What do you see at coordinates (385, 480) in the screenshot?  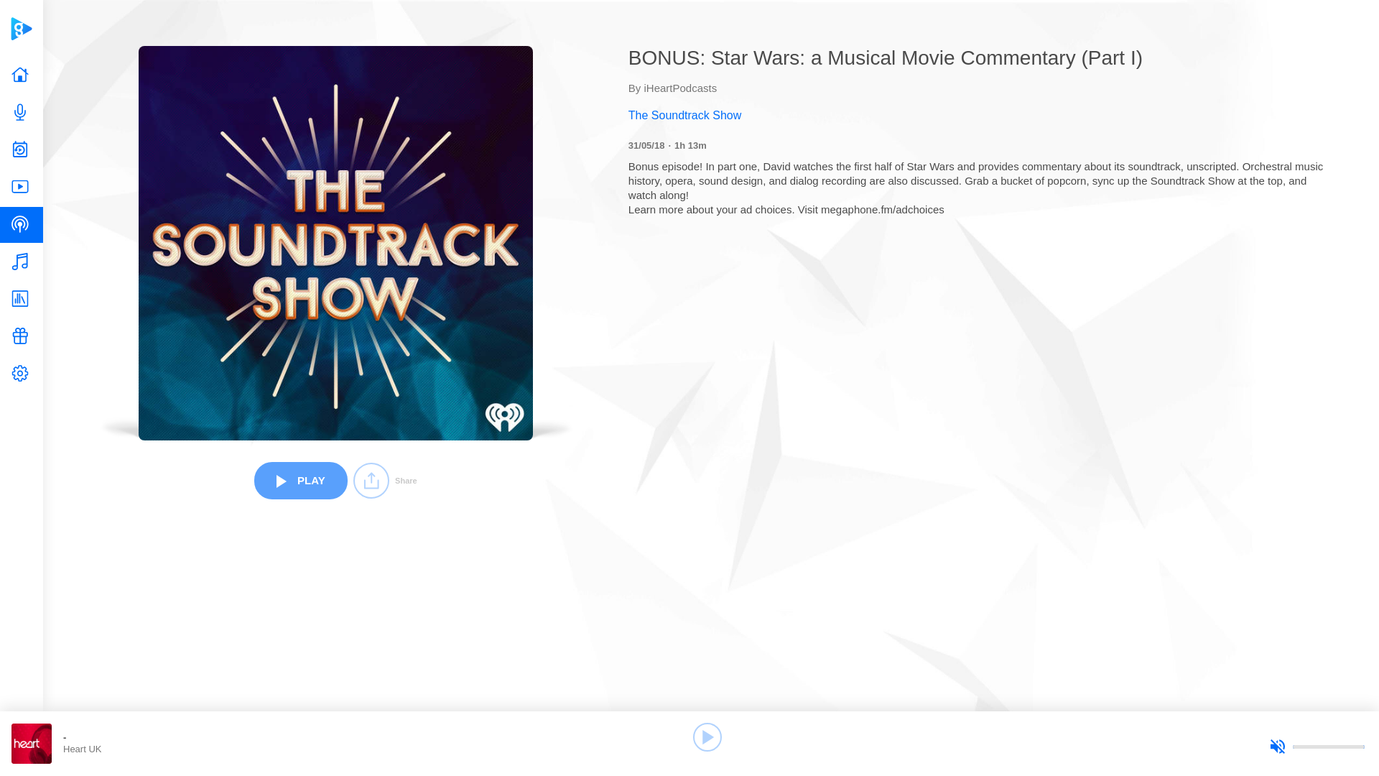 I see `Share` at bounding box center [385, 480].